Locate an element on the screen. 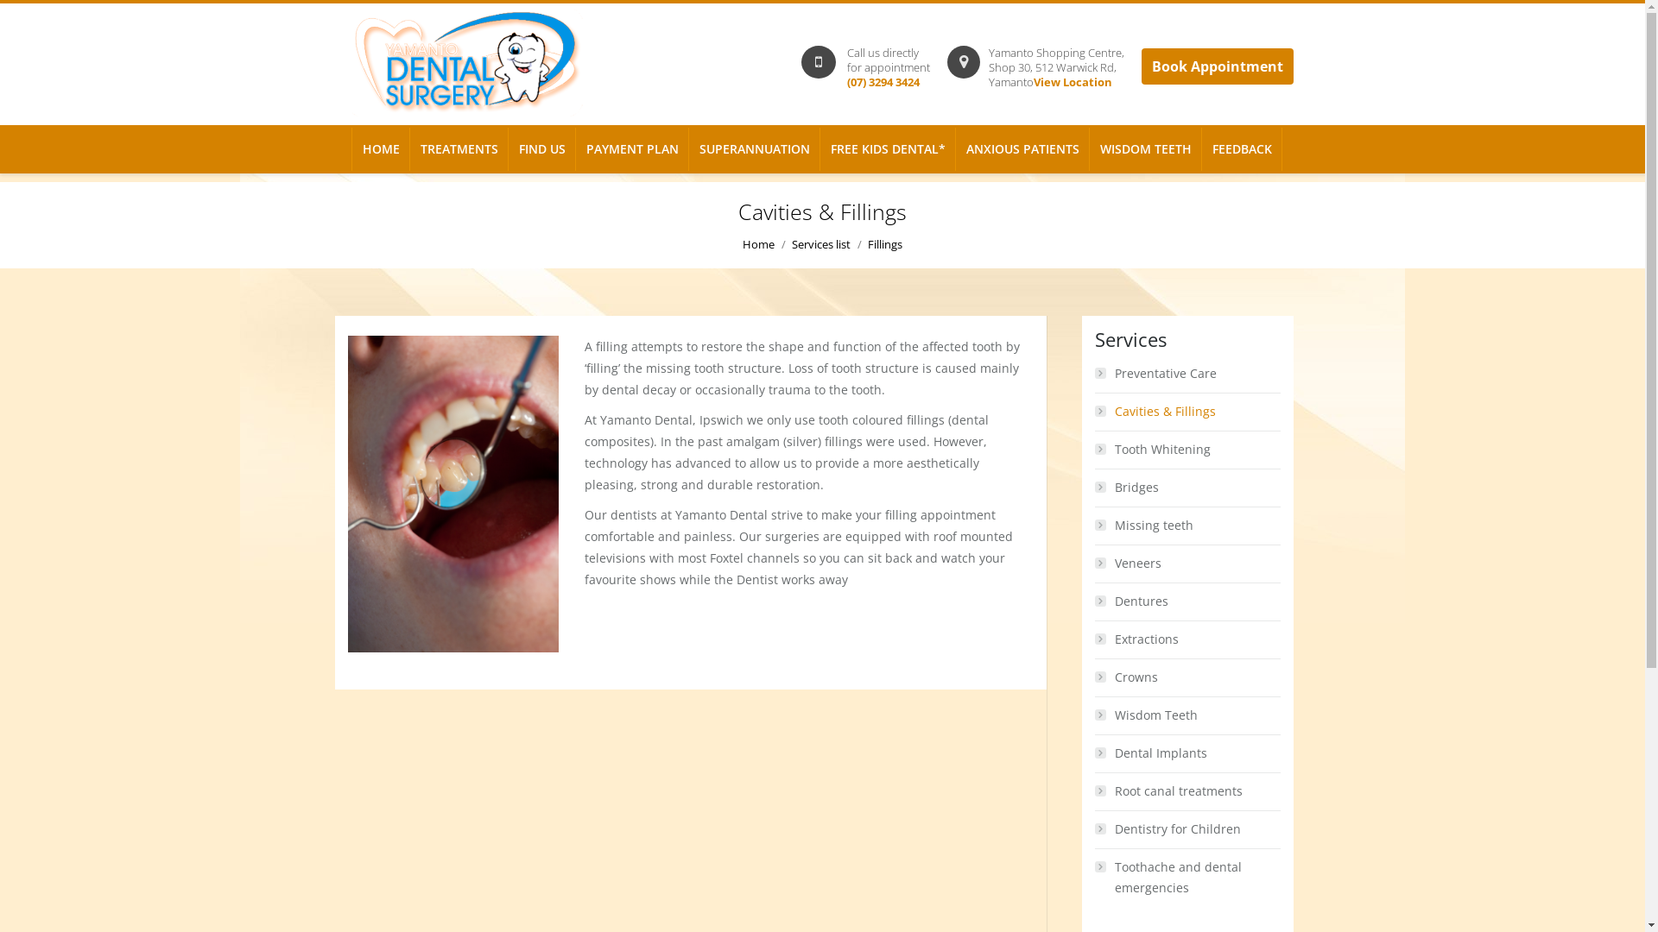 The width and height of the screenshot is (1658, 932). ANXIOUS PATIENTS is located at coordinates (1022, 149).